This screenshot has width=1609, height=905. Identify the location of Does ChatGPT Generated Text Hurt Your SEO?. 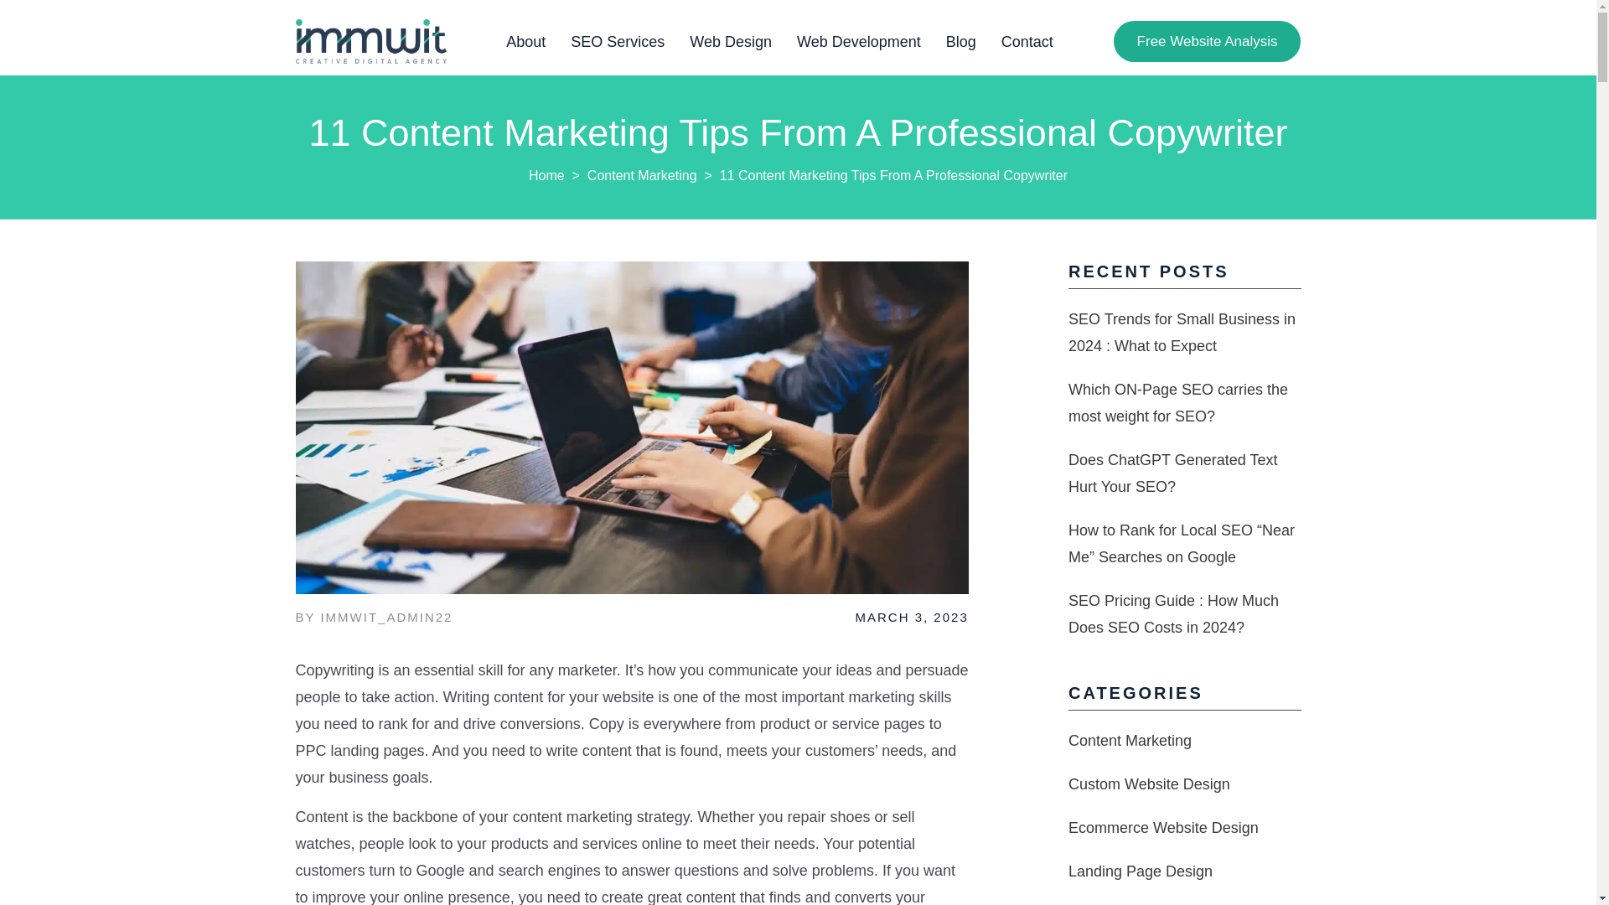
(1172, 473).